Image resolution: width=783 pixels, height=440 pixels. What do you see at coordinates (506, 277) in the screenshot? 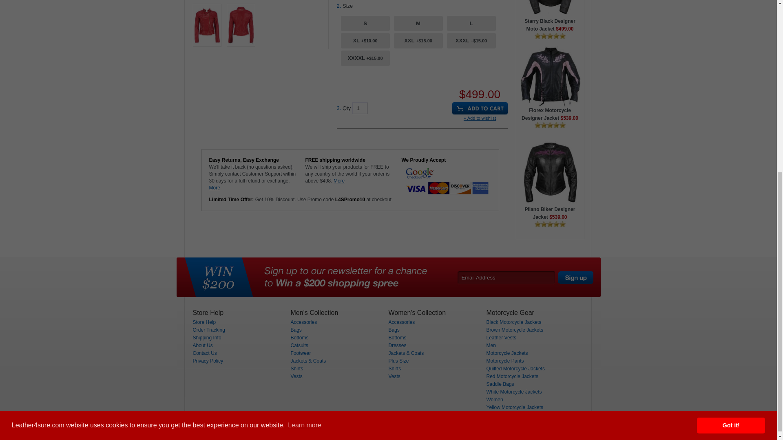
I see `Email Address` at bounding box center [506, 277].